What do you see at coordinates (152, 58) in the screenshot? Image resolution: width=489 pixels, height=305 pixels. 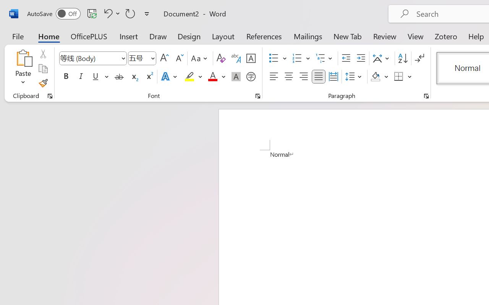 I see `Open` at bounding box center [152, 58].